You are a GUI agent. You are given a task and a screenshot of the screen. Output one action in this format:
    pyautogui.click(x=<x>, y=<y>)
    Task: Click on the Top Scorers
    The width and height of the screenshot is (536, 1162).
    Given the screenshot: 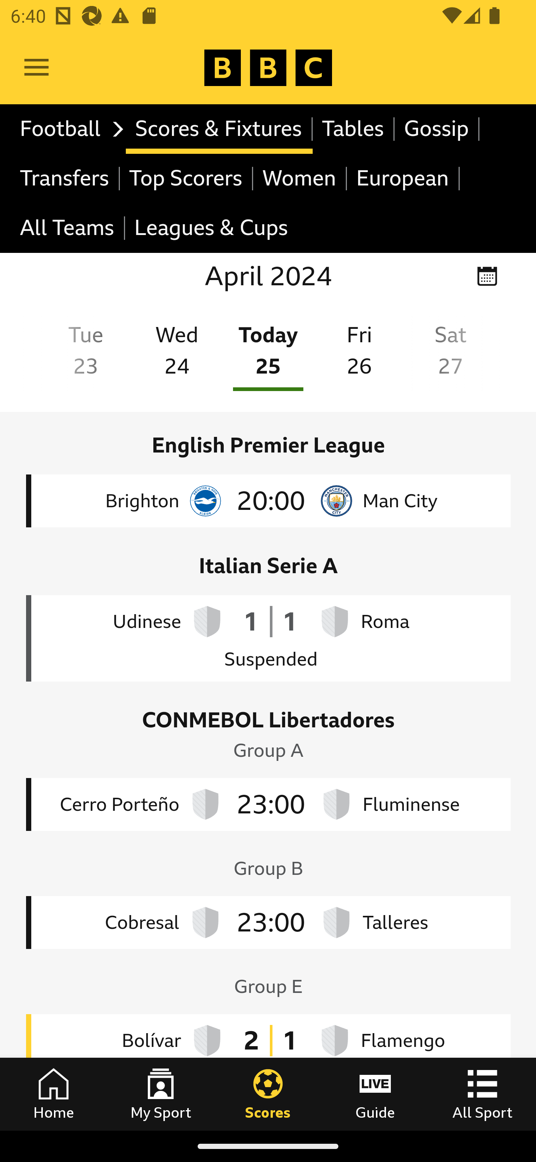 What is the action you would take?
    pyautogui.click(x=186, y=178)
    